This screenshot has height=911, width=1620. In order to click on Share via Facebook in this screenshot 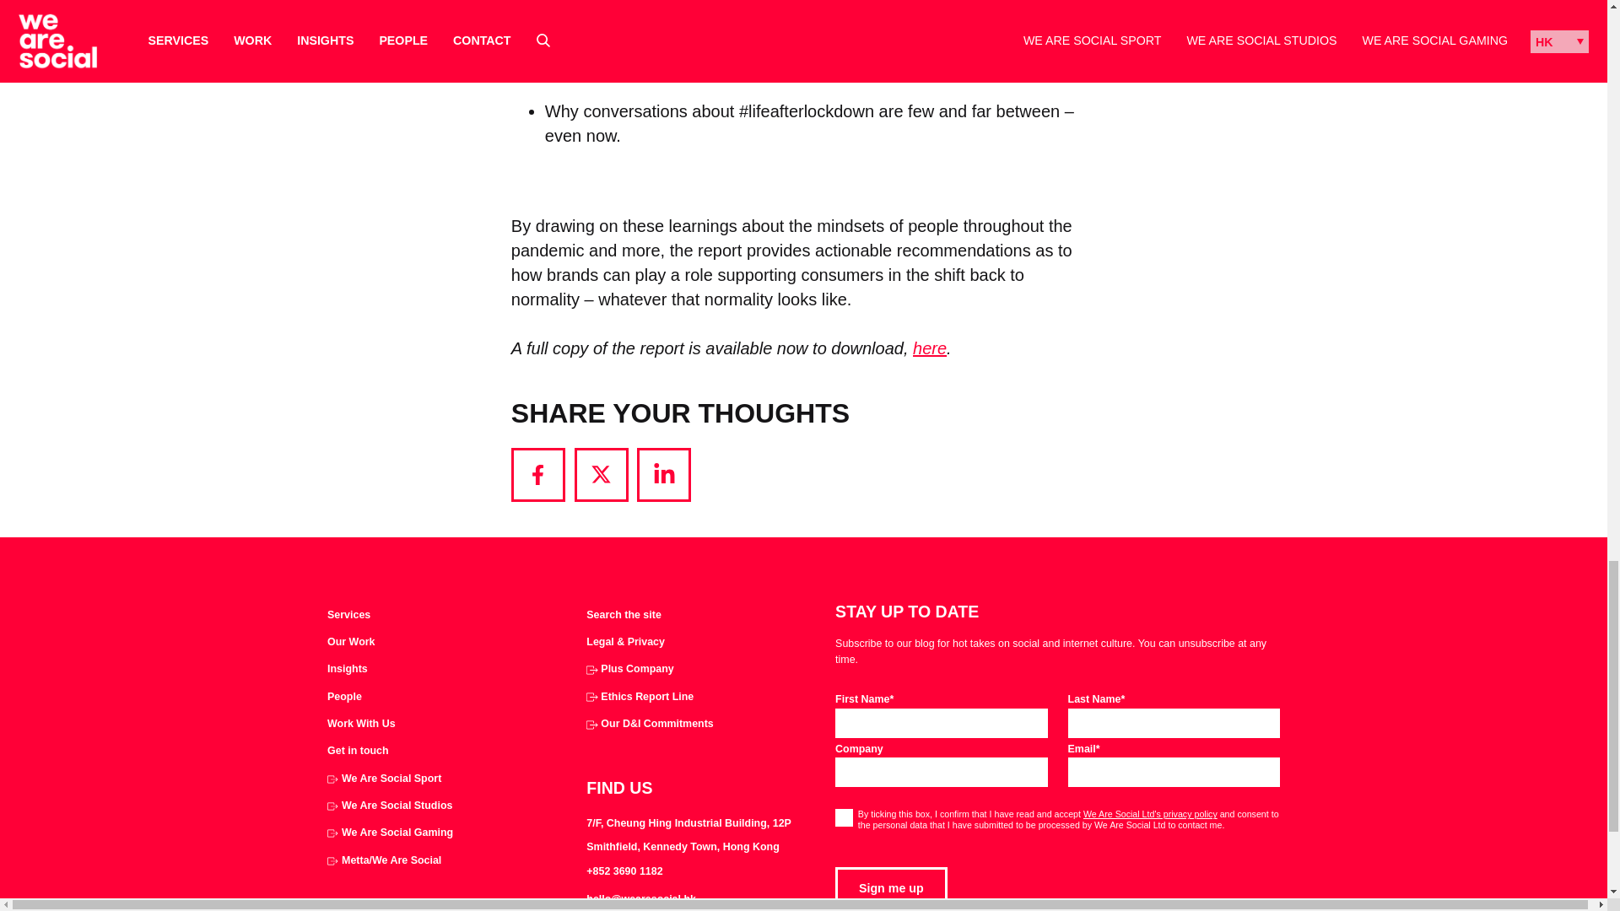, I will do `click(538, 475)`.